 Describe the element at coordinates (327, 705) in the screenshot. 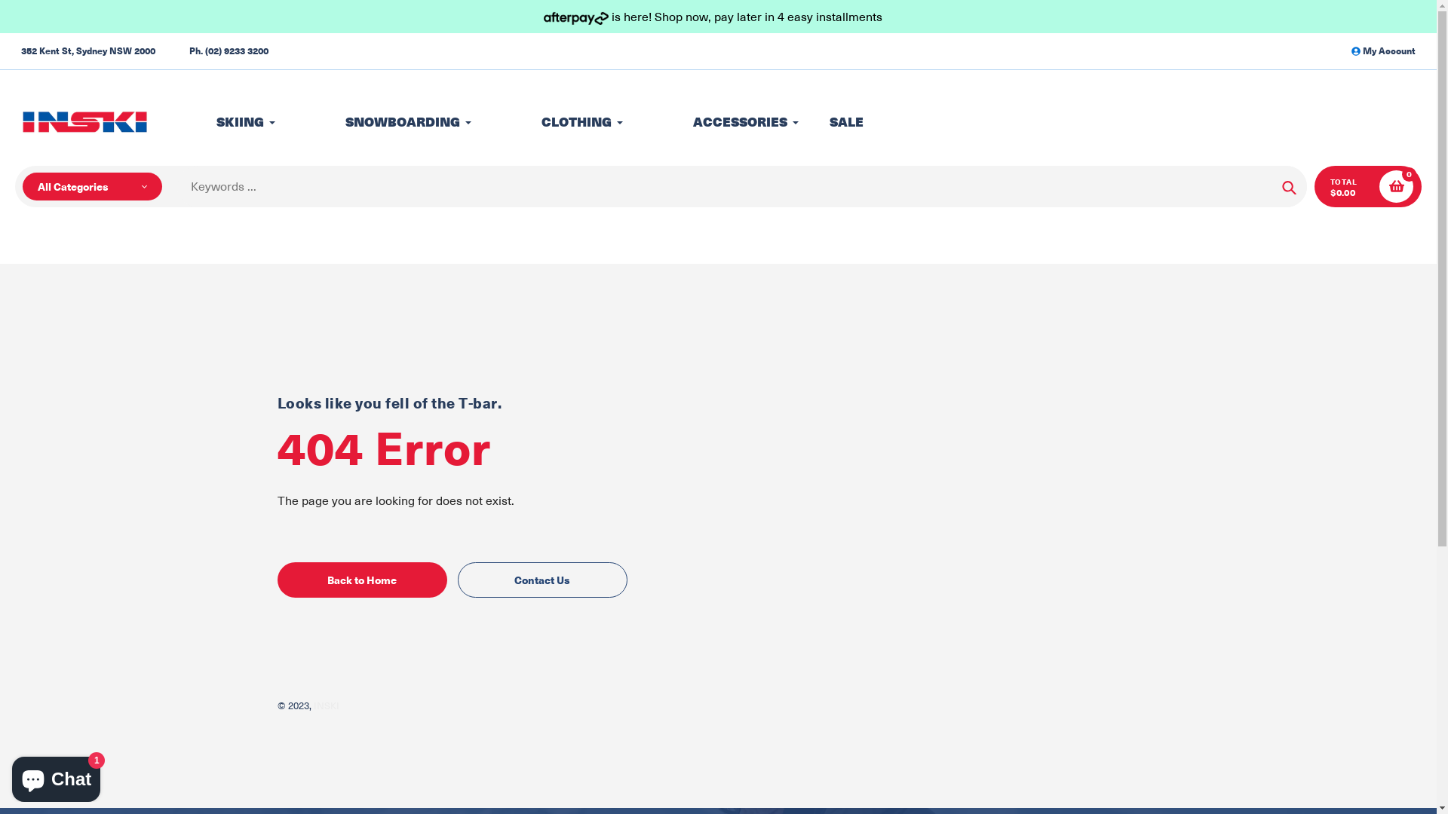

I see `INSKI` at that location.